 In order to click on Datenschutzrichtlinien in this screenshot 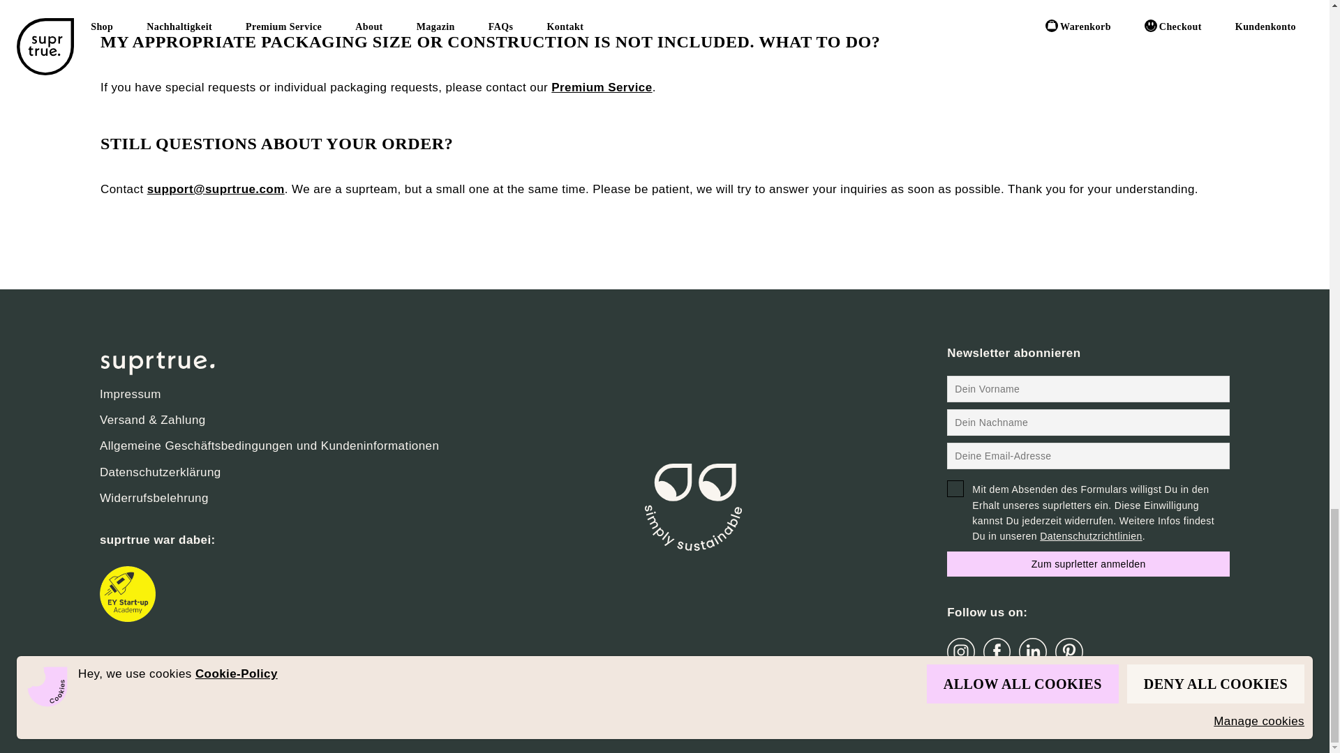, I will do `click(1090, 535)`.